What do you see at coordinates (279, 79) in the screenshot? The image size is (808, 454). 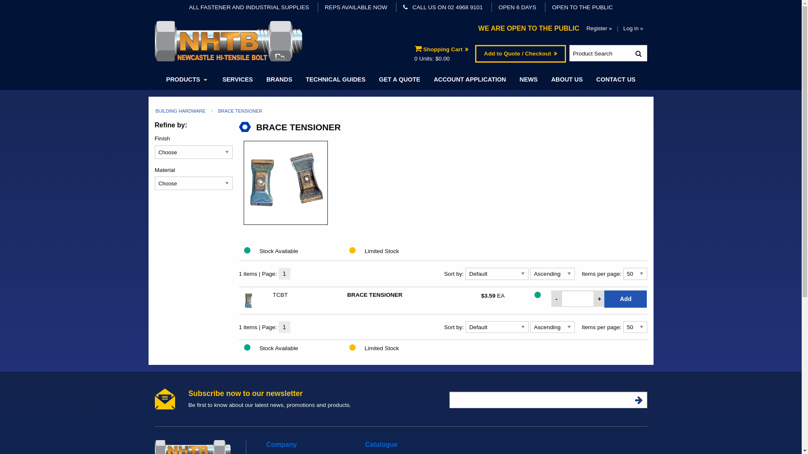 I see `BRANDS` at bounding box center [279, 79].